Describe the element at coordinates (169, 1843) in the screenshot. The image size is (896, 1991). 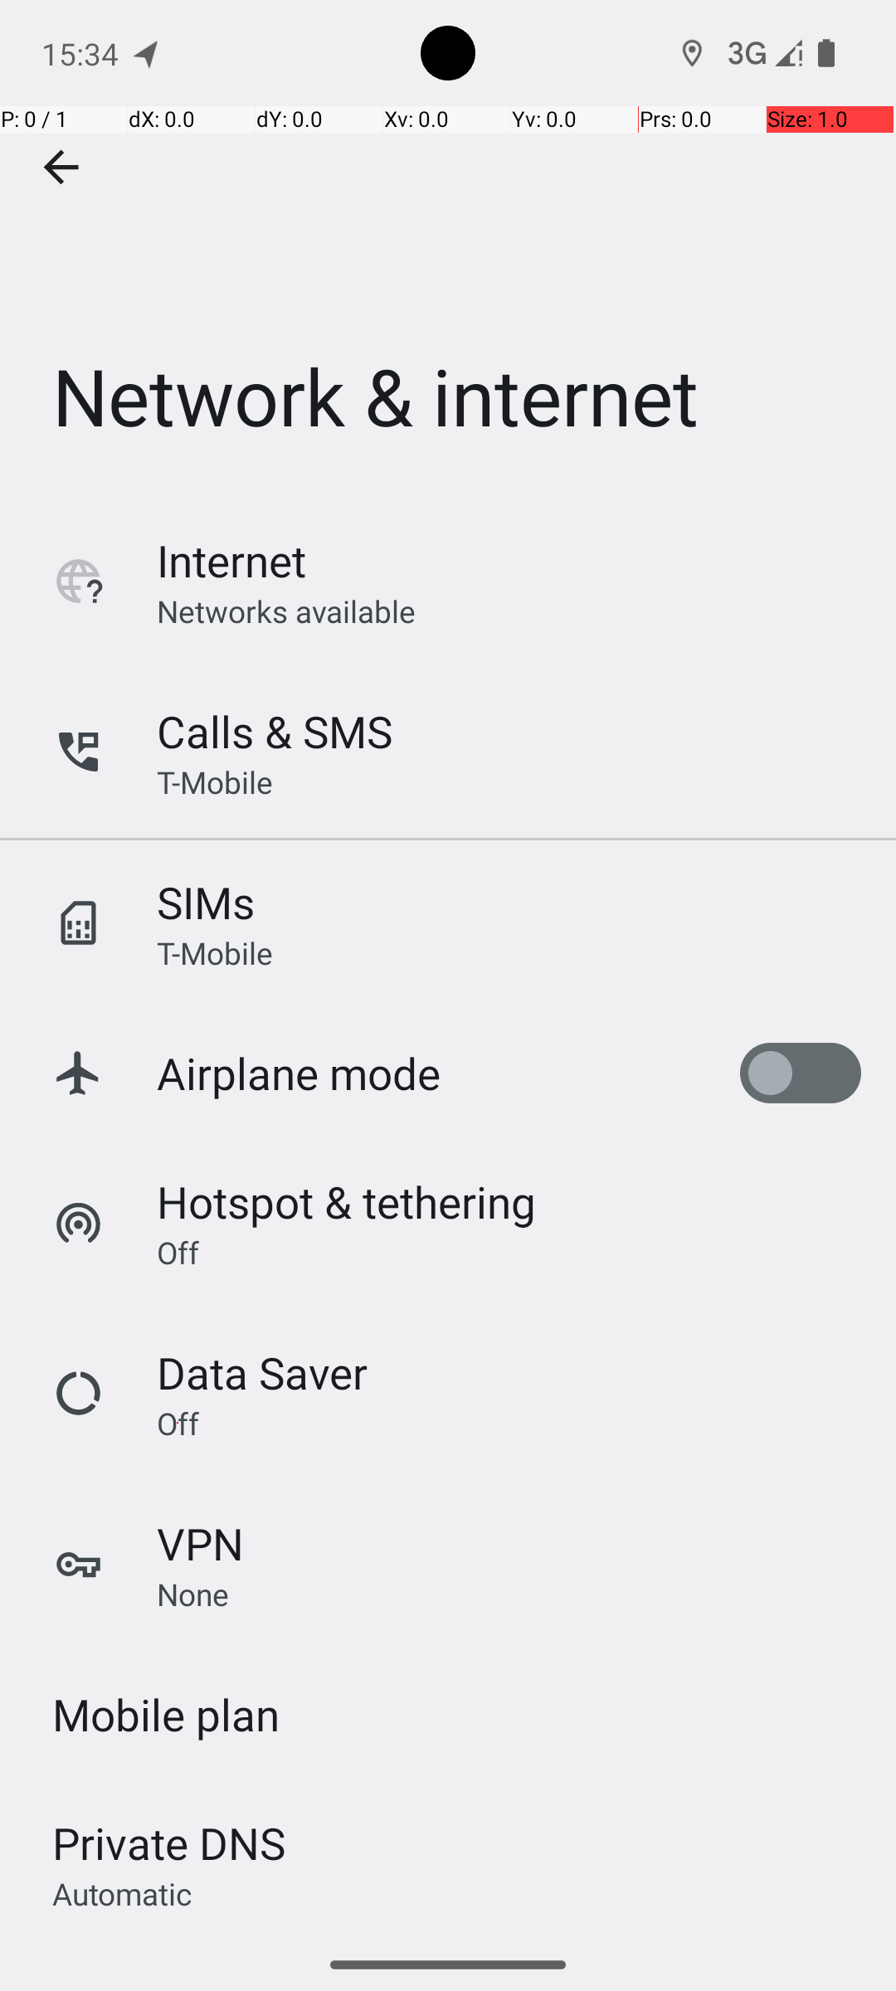
I see `Private DNS` at that location.